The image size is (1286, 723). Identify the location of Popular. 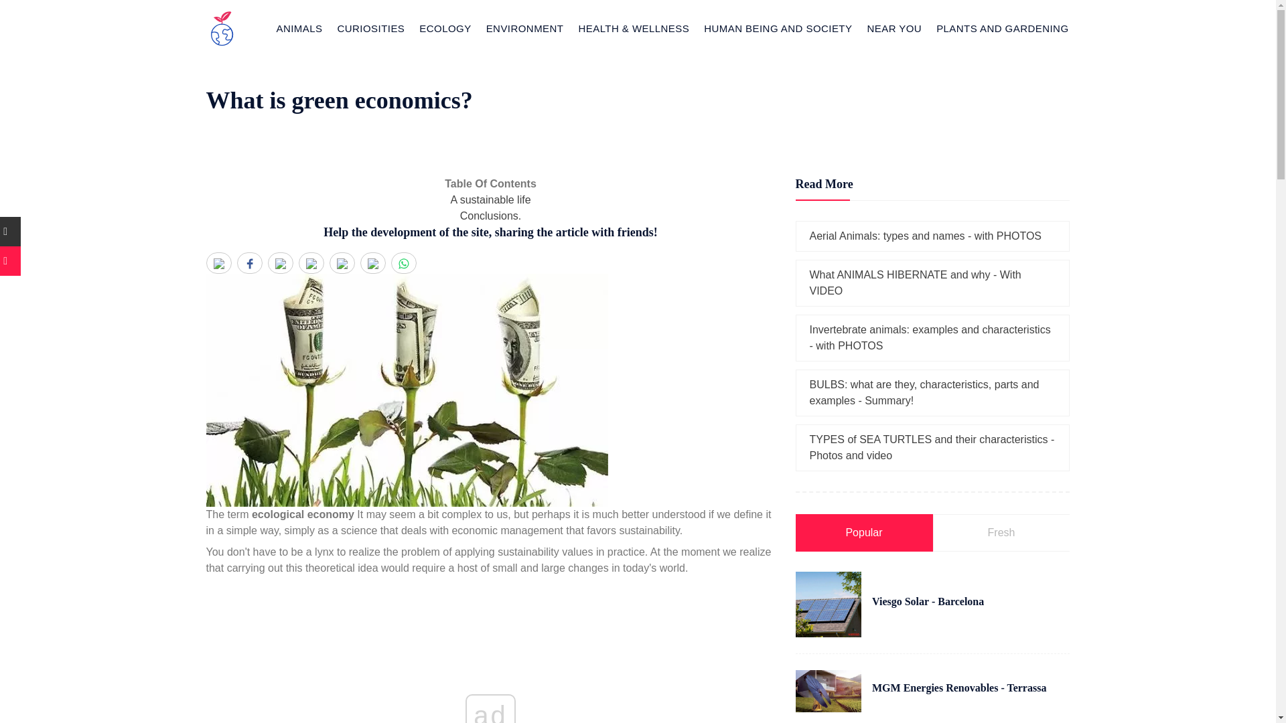
(864, 533).